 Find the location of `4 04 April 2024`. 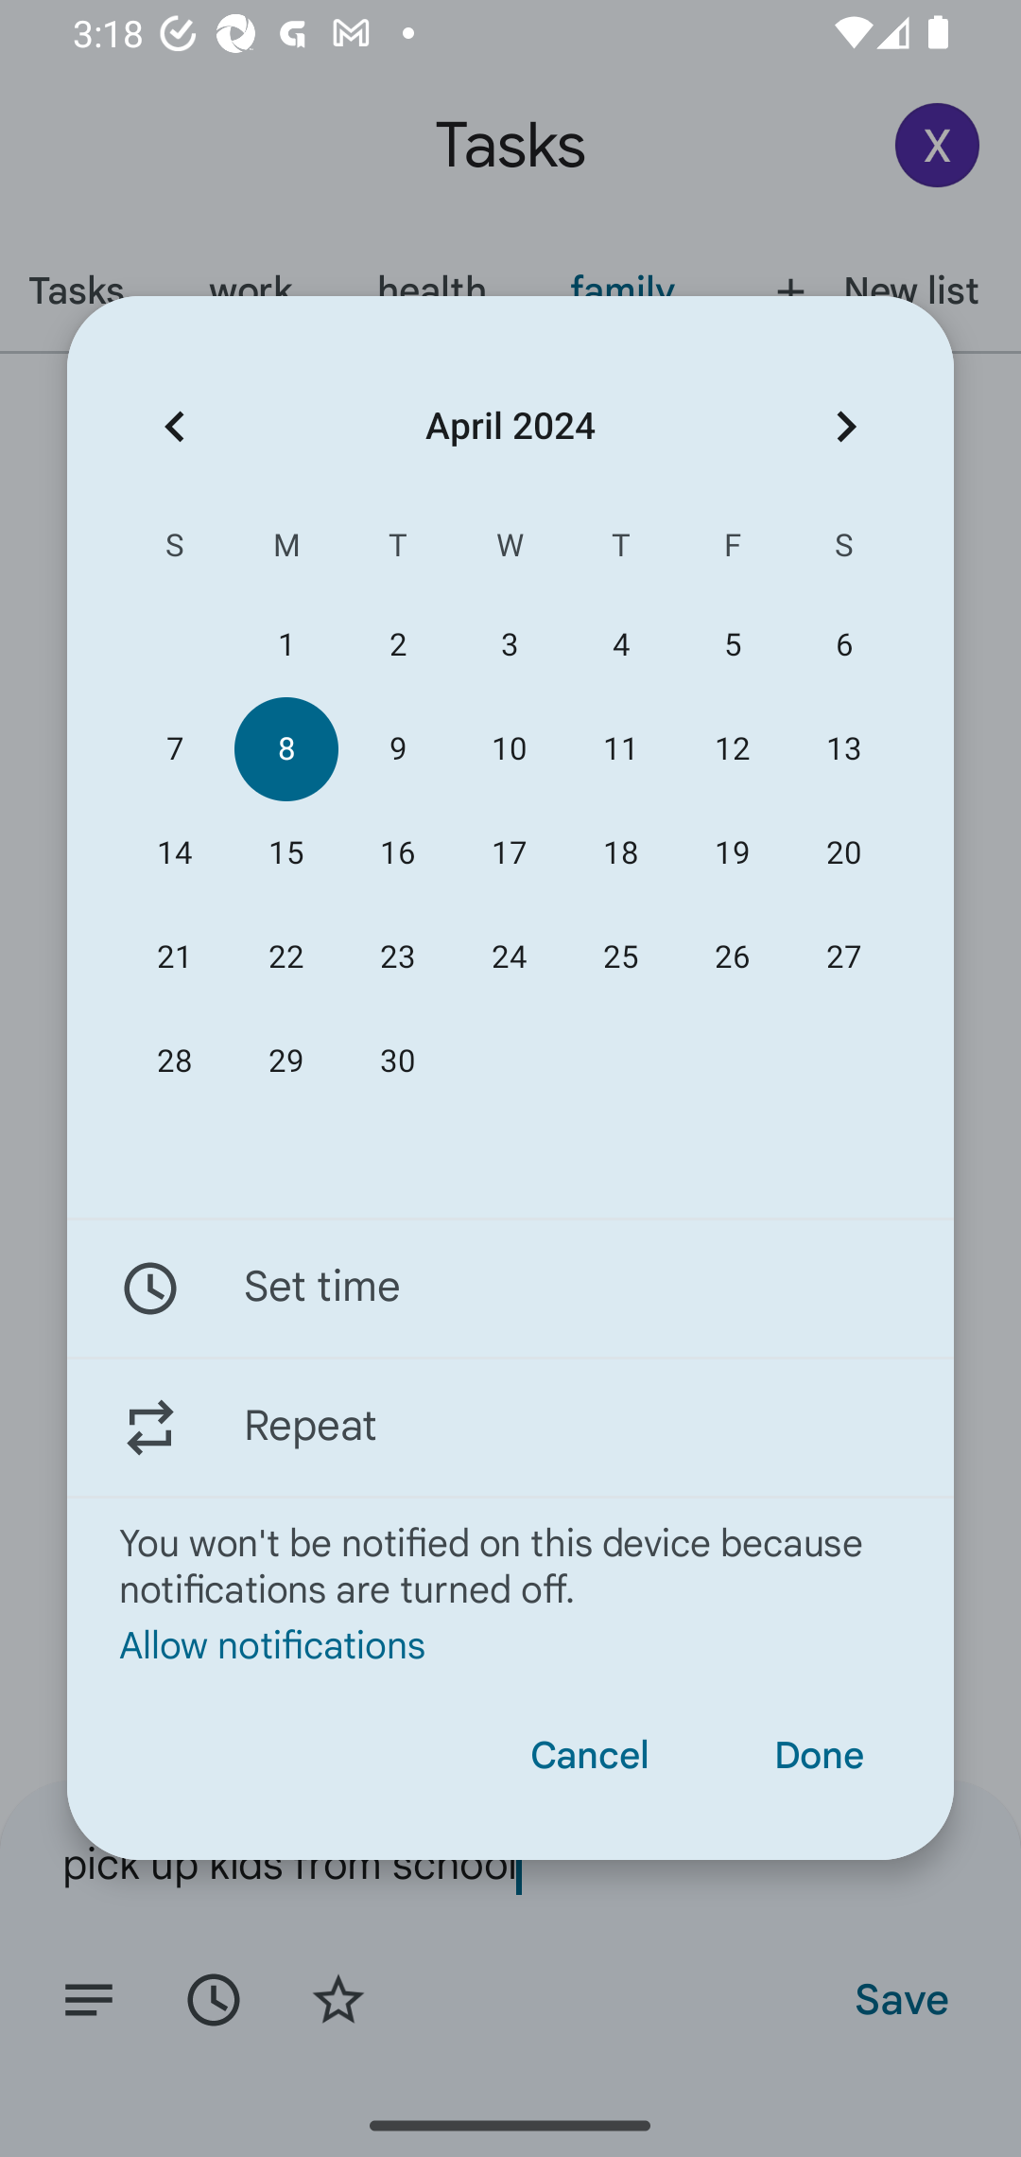

4 04 April 2024 is located at coordinates (621, 645).